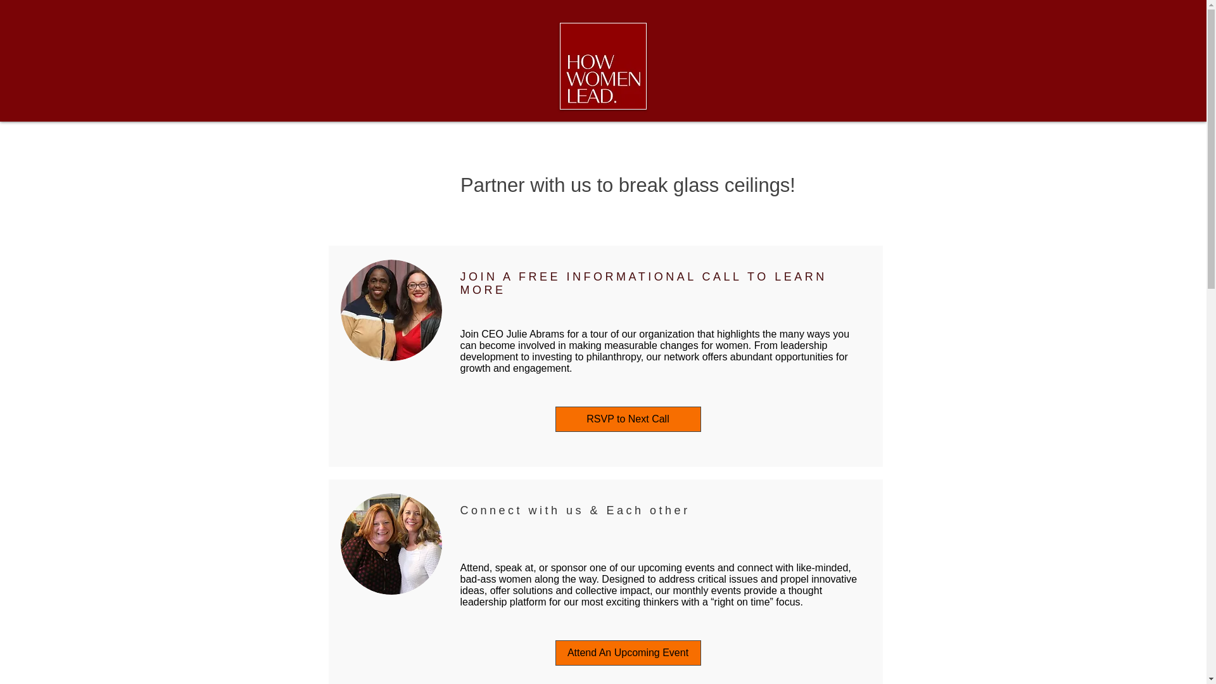 The image size is (1216, 684). Describe the element at coordinates (627, 419) in the screenshot. I see `RSVP to Next Call` at that location.